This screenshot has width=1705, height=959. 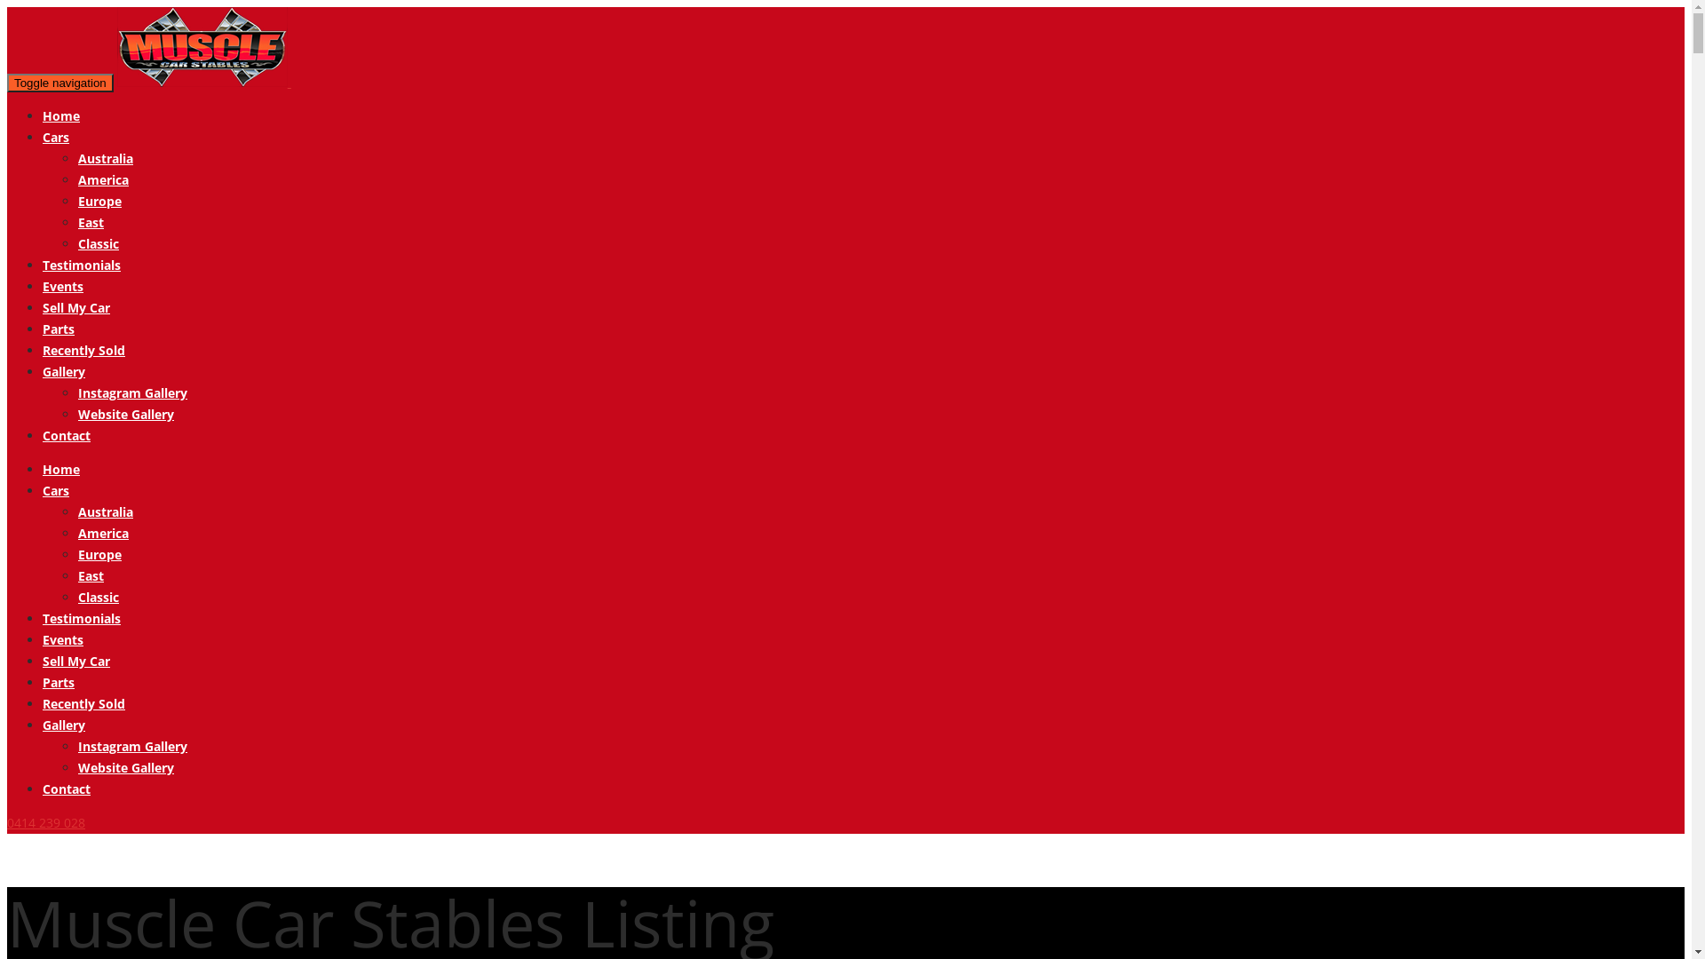 What do you see at coordinates (46, 822) in the screenshot?
I see `0414 239 028` at bounding box center [46, 822].